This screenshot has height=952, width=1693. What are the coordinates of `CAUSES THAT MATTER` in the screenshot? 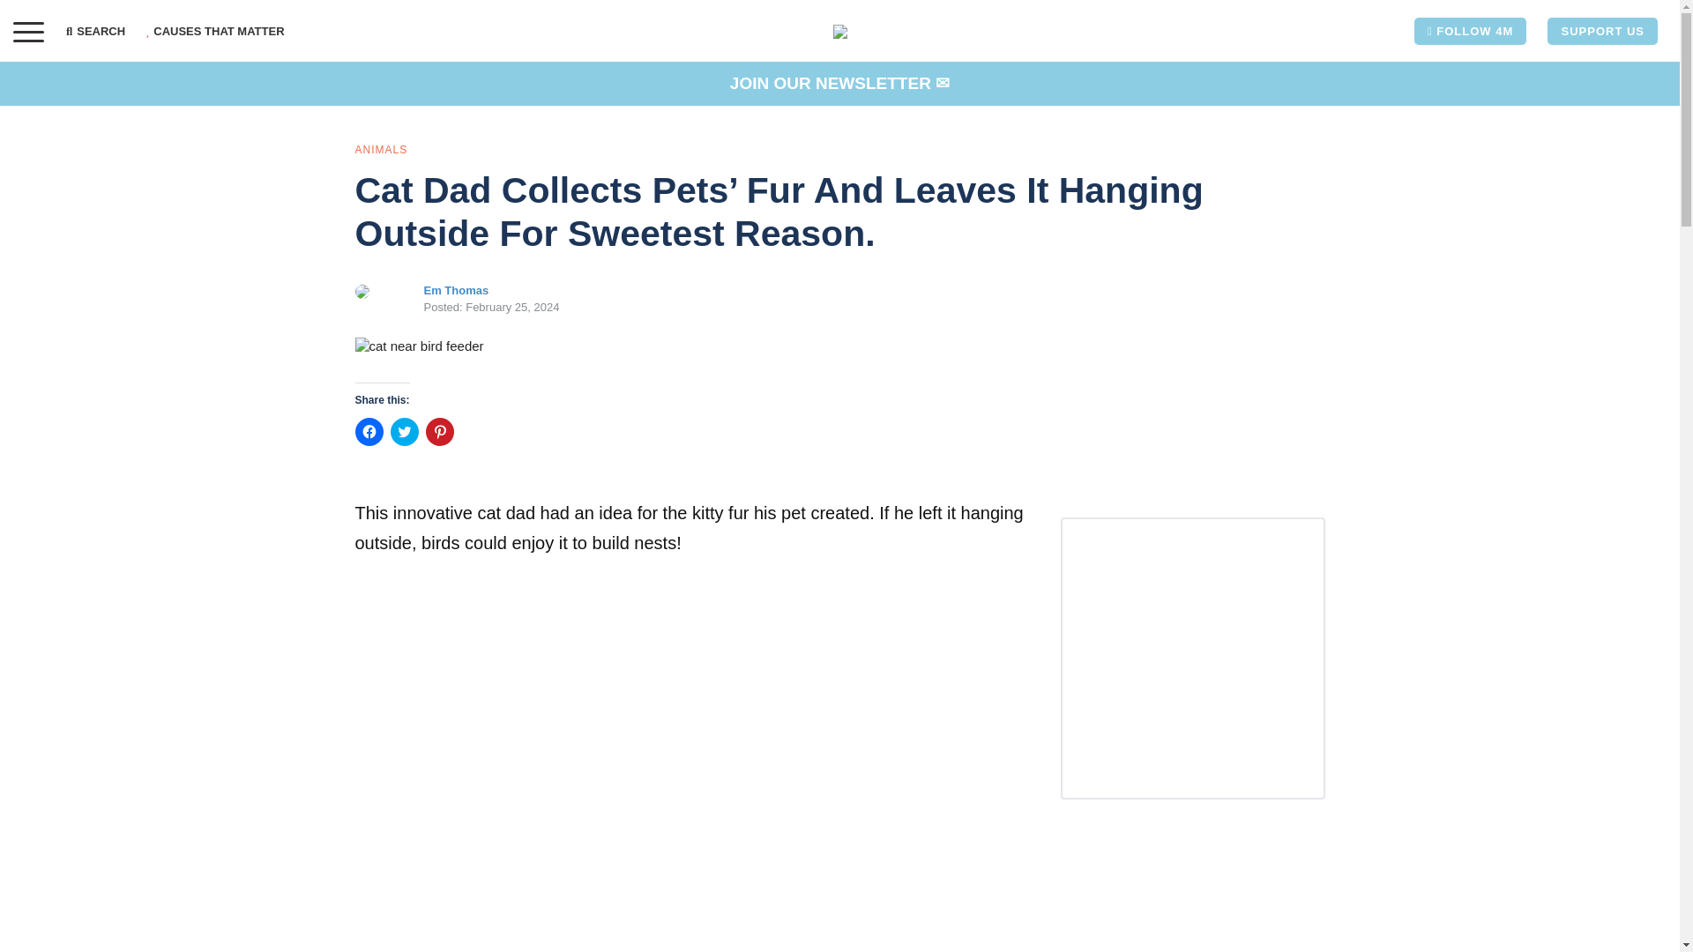 It's located at (215, 32).